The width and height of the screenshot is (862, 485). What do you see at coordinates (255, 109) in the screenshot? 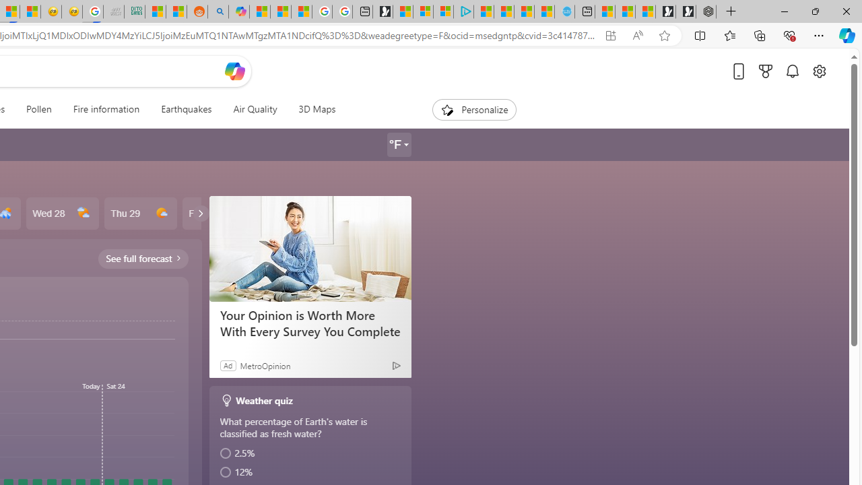
I see `Air Quality` at bounding box center [255, 109].